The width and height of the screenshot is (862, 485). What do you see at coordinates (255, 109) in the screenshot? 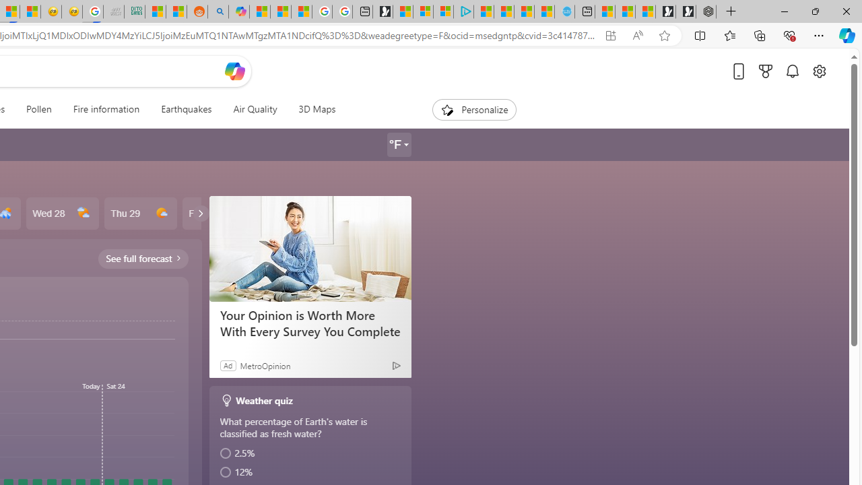
I see `Air Quality` at bounding box center [255, 109].